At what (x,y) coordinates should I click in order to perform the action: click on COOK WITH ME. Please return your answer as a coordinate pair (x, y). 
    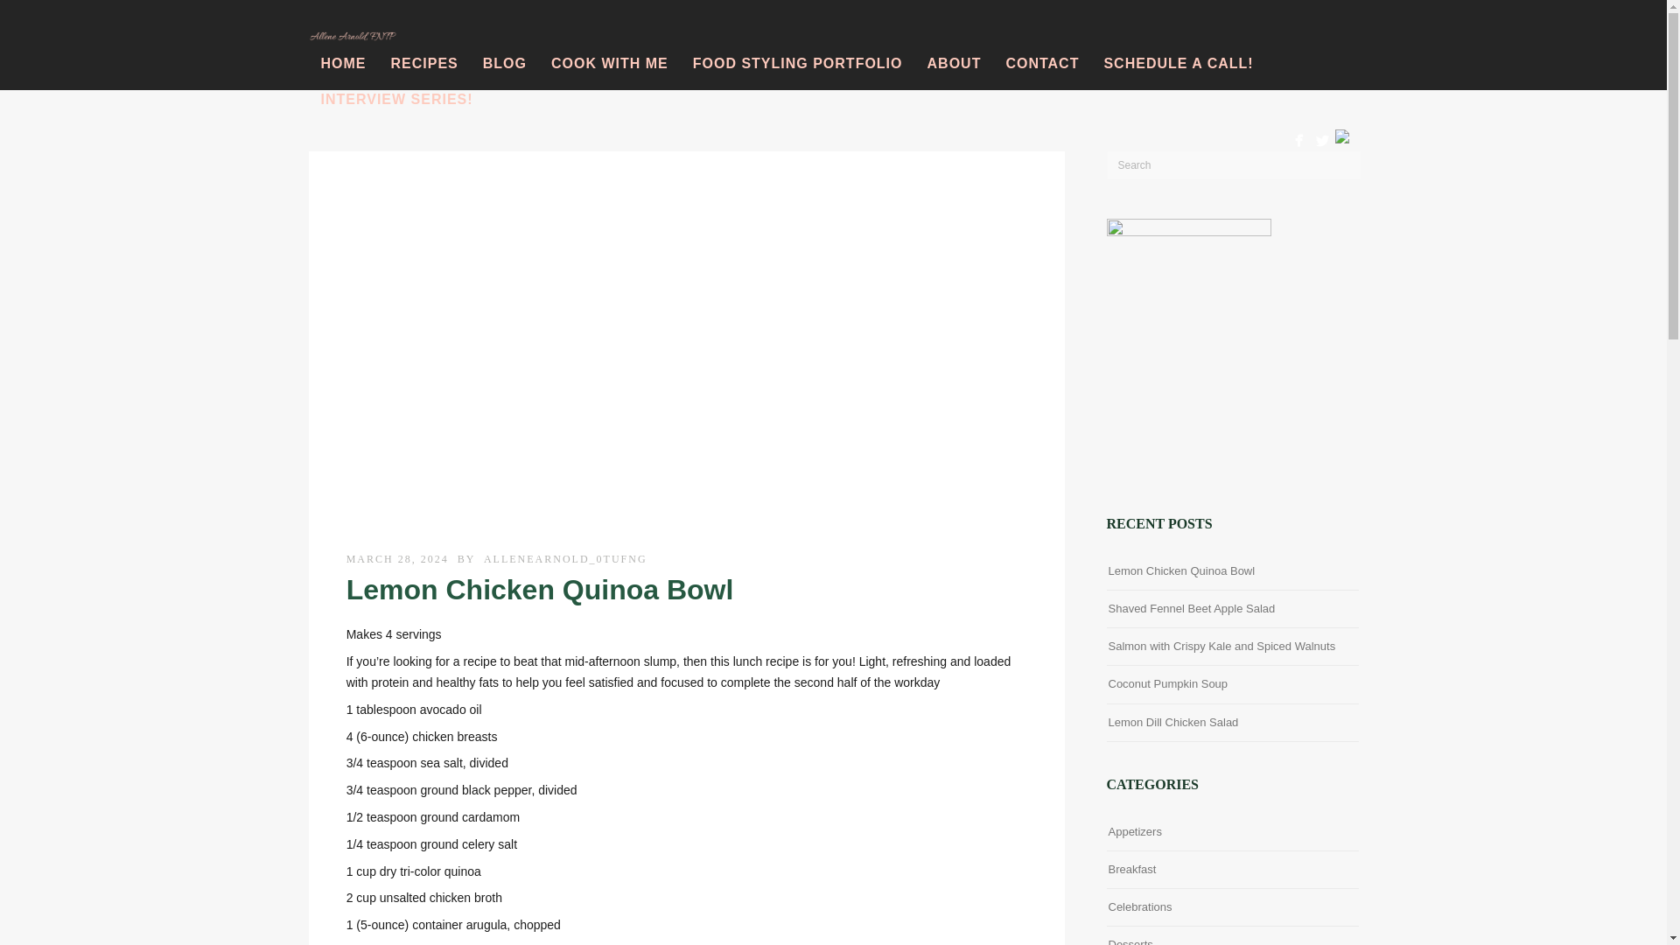
    Looking at the image, I should click on (609, 63).